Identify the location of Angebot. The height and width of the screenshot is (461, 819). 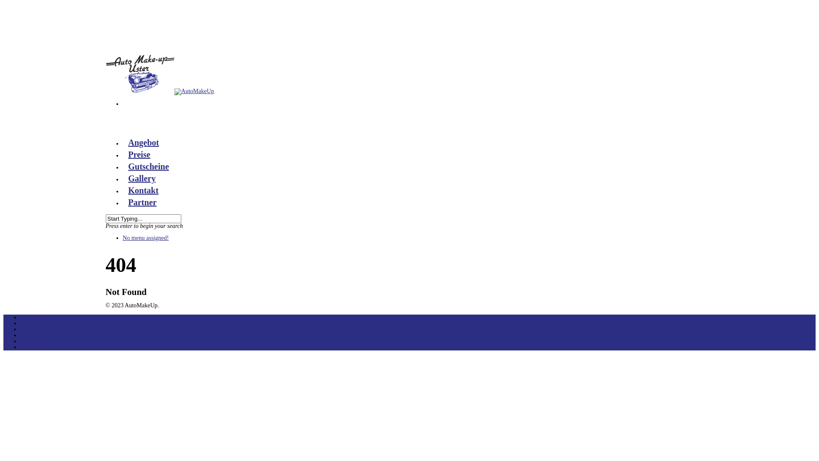
(143, 145).